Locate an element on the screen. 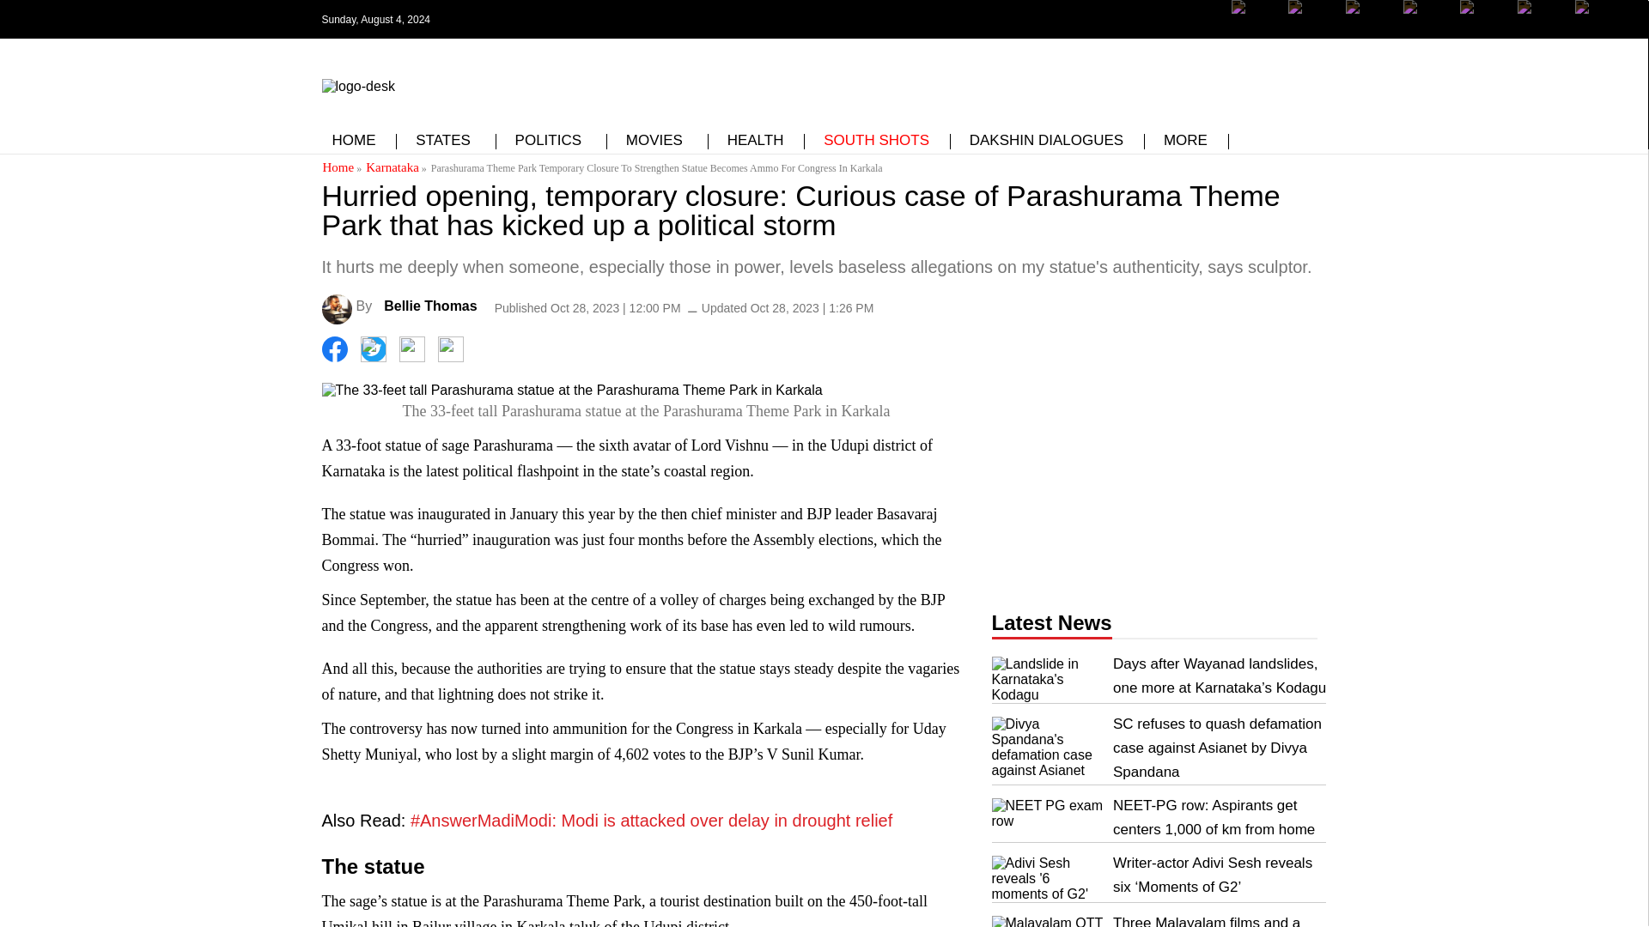  SouthFirst youtube is located at coordinates (1427, 19).